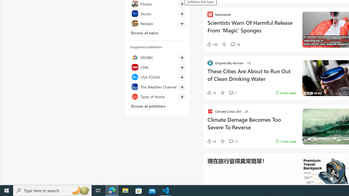 The image size is (349, 196). What do you see at coordinates (182, 97) in the screenshot?
I see `Follow this source` at bounding box center [182, 97].